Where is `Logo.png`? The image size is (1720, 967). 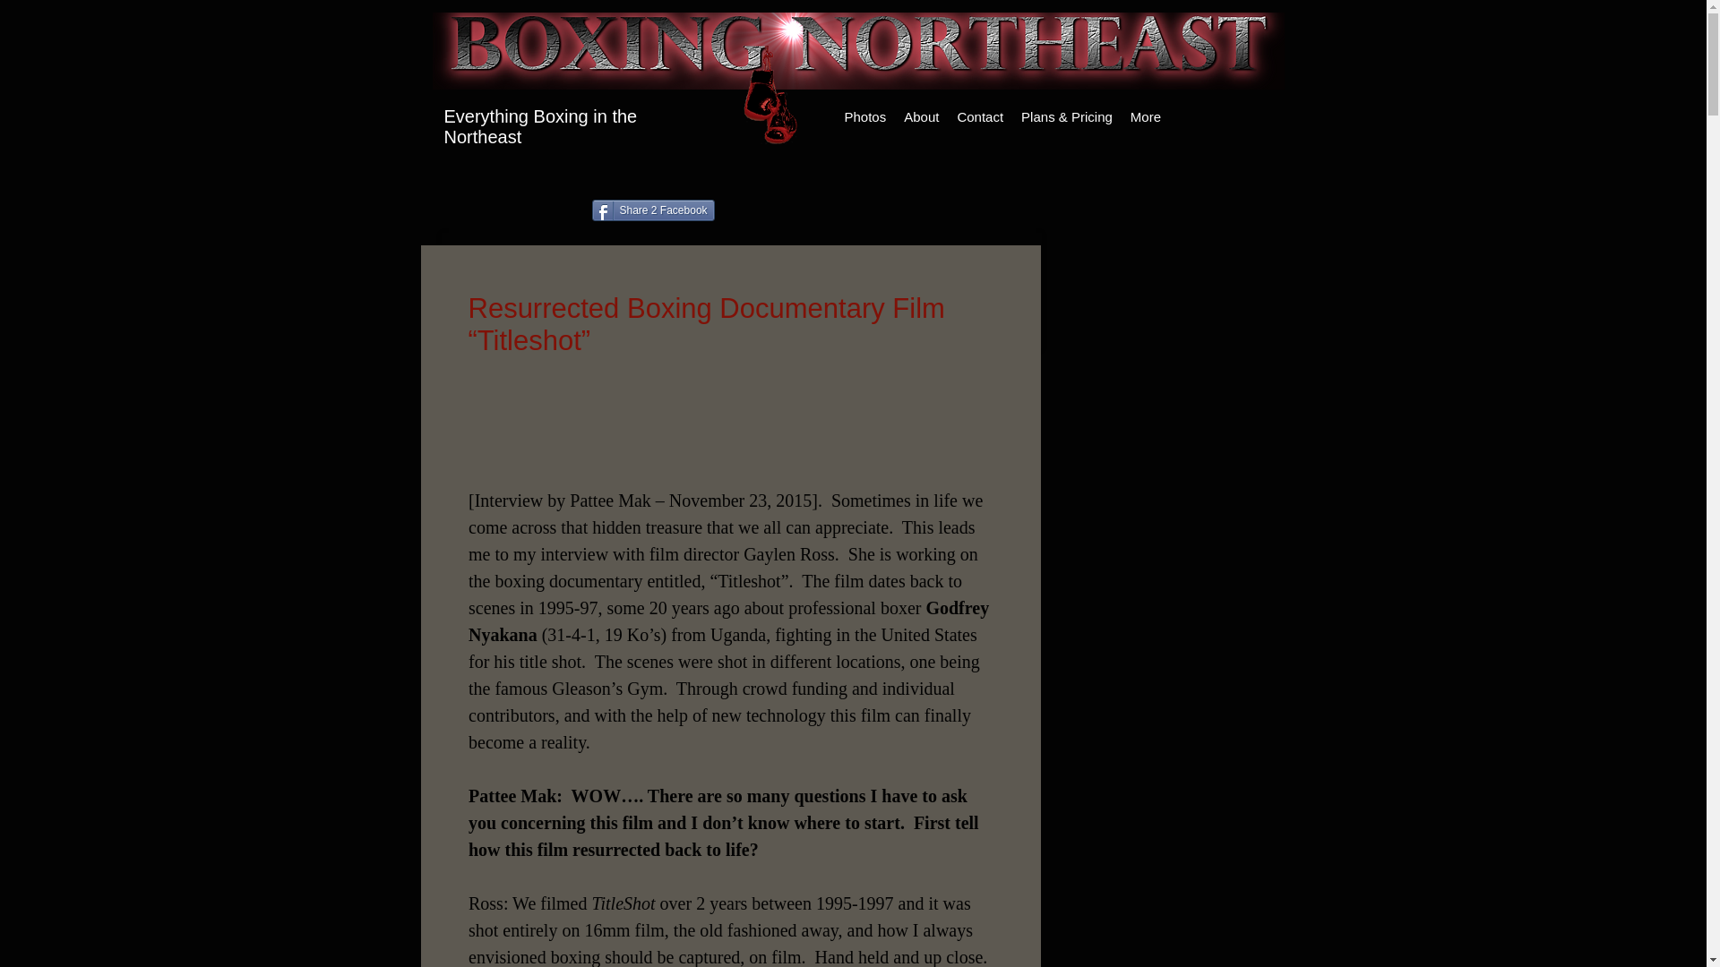 Logo.png is located at coordinates (769, 95).